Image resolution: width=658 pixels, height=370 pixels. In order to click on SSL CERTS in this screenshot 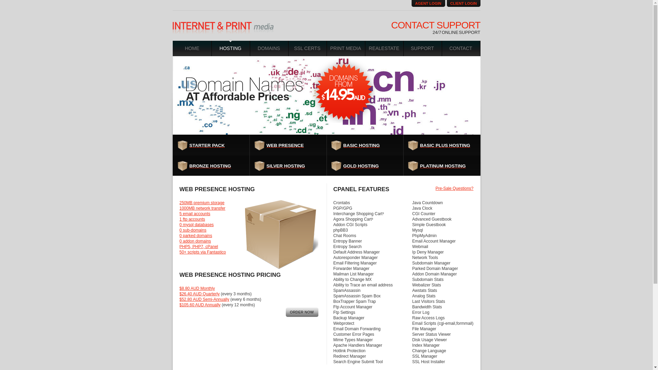, I will do `click(307, 49)`.